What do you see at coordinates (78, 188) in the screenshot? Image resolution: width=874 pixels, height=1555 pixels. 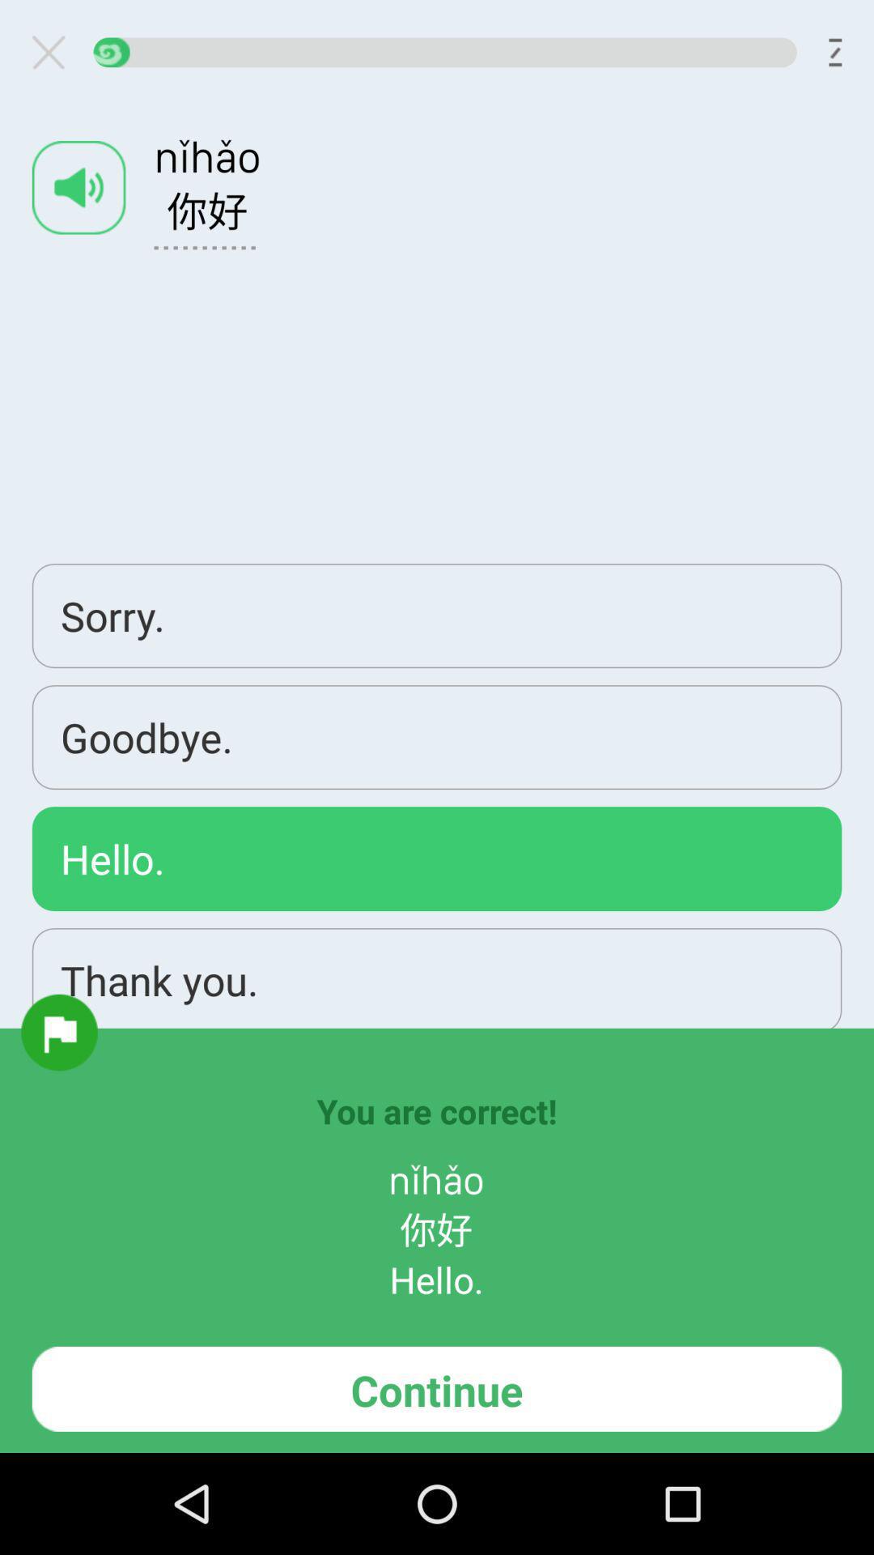 I see `sound` at bounding box center [78, 188].